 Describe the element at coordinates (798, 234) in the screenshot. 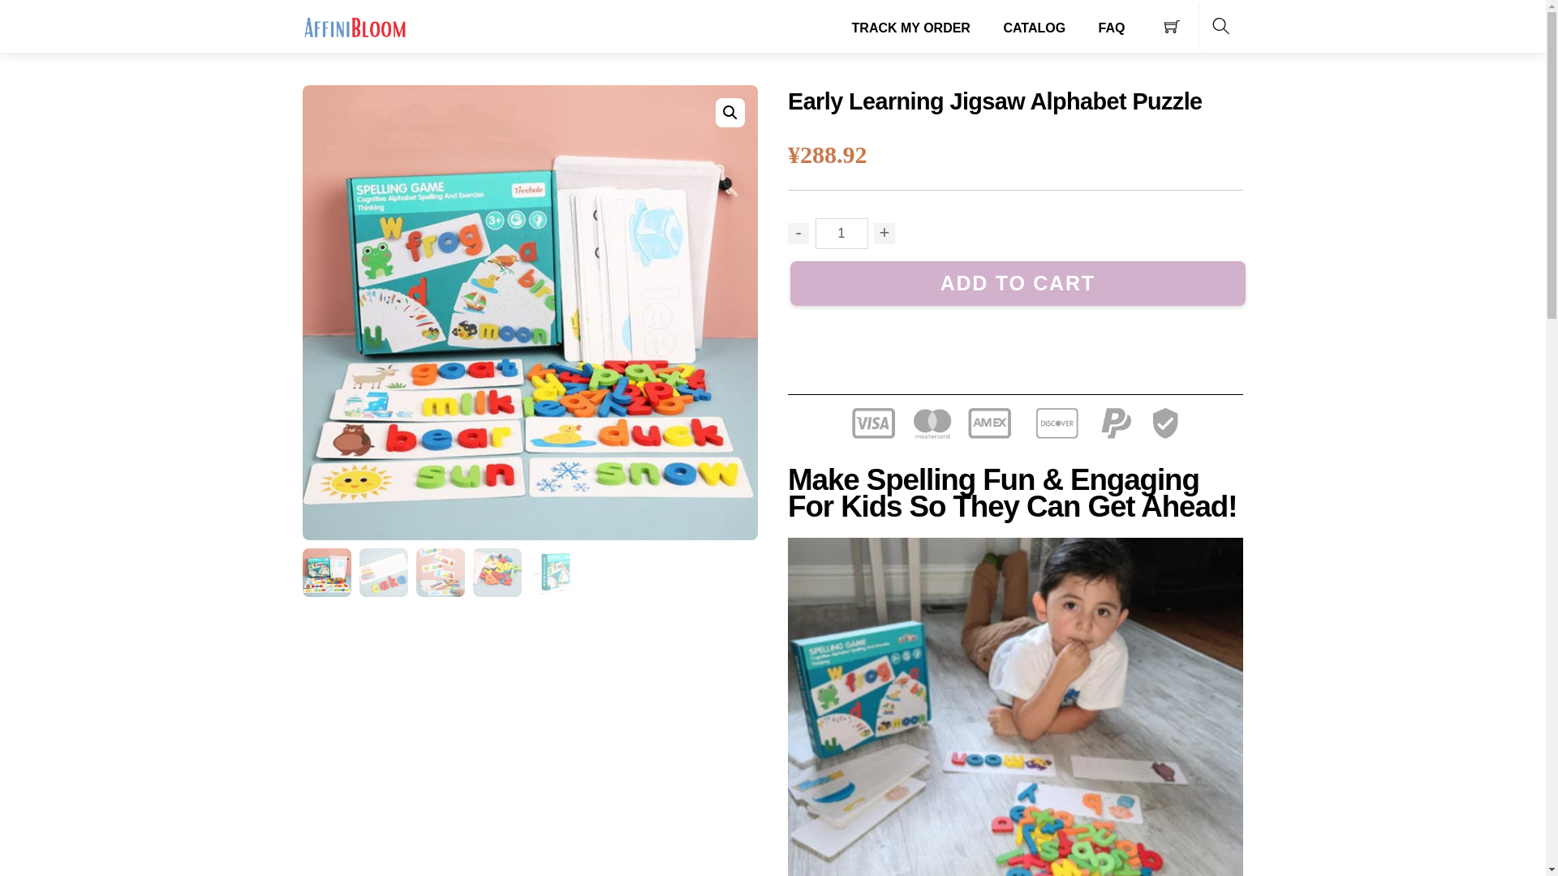

I see `-` at that location.